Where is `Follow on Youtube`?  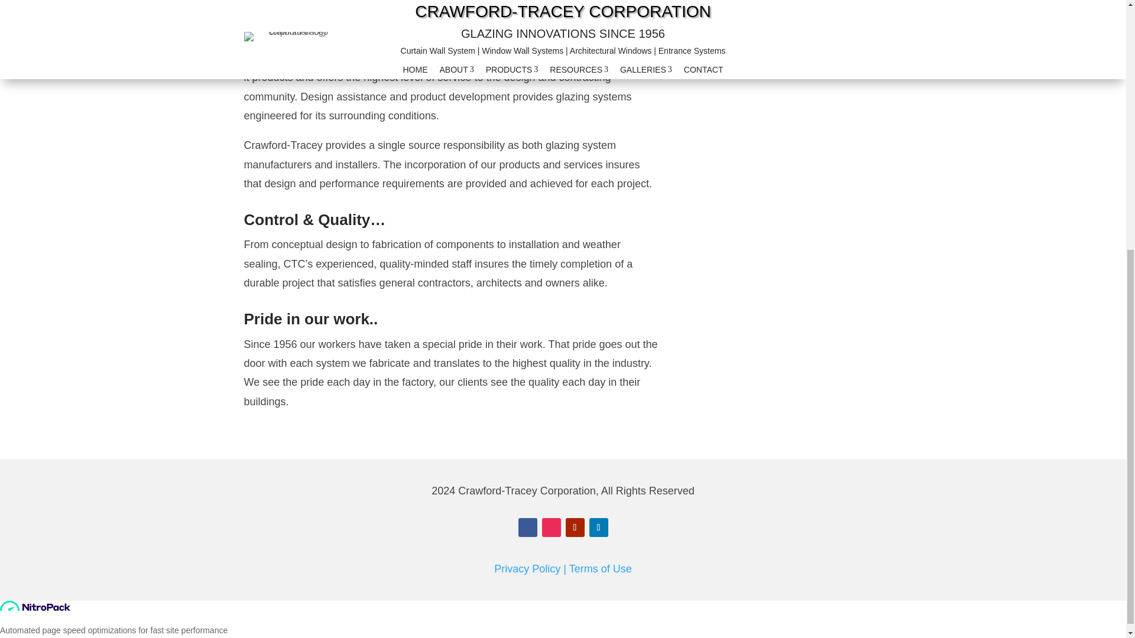 Follow on Youtube is located at coordinates (575, 527).